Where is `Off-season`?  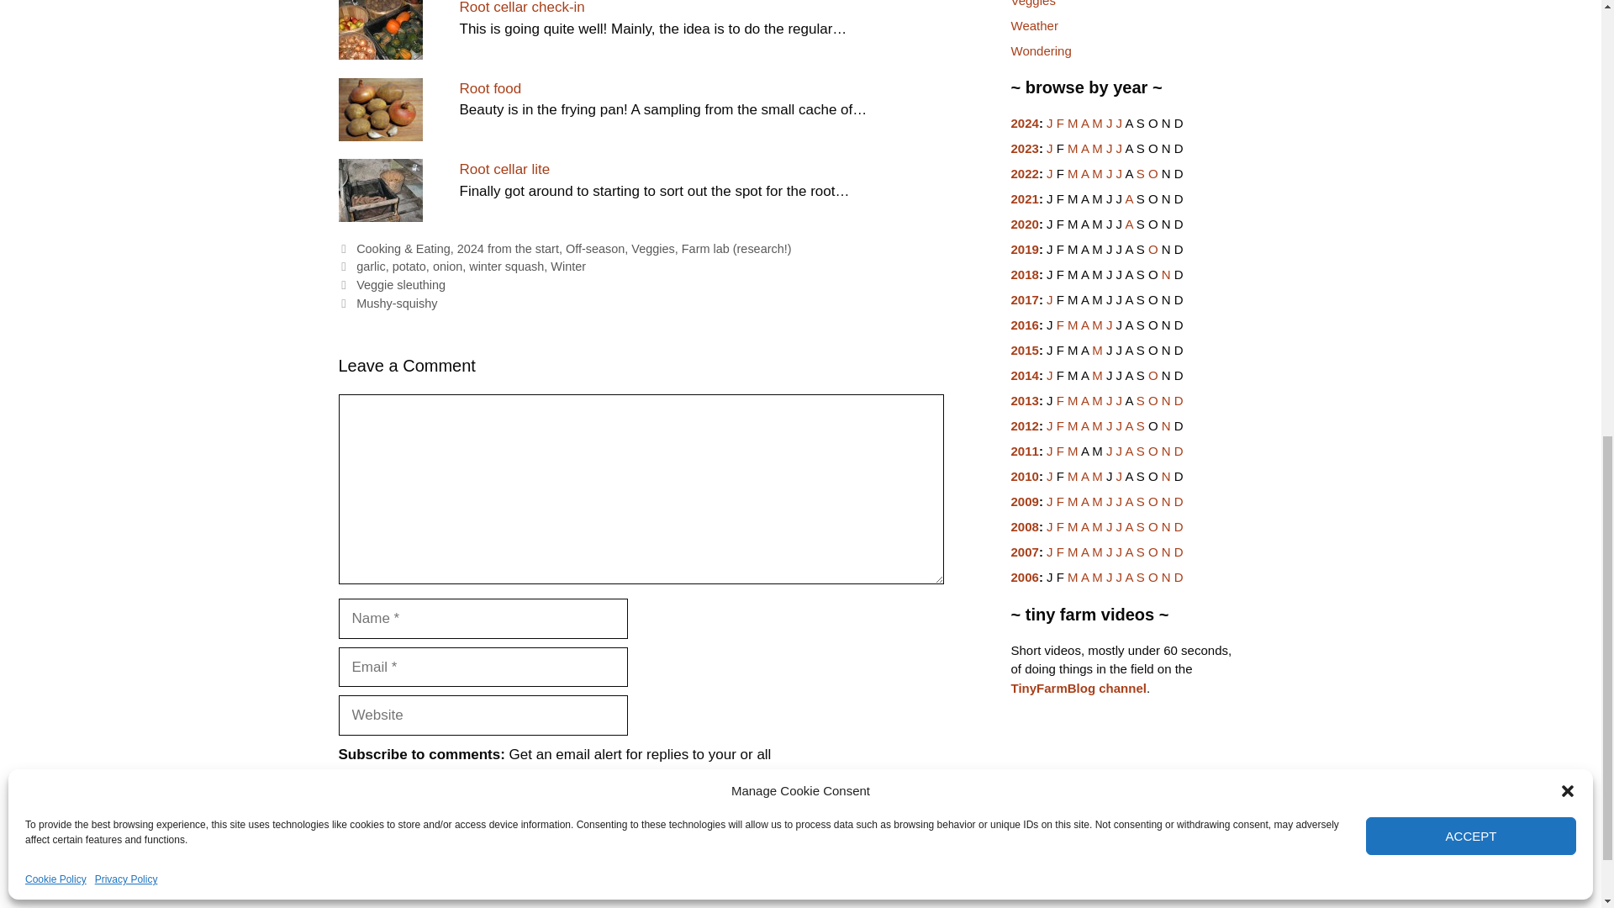 Off-season is located at coordinates (595, 249).